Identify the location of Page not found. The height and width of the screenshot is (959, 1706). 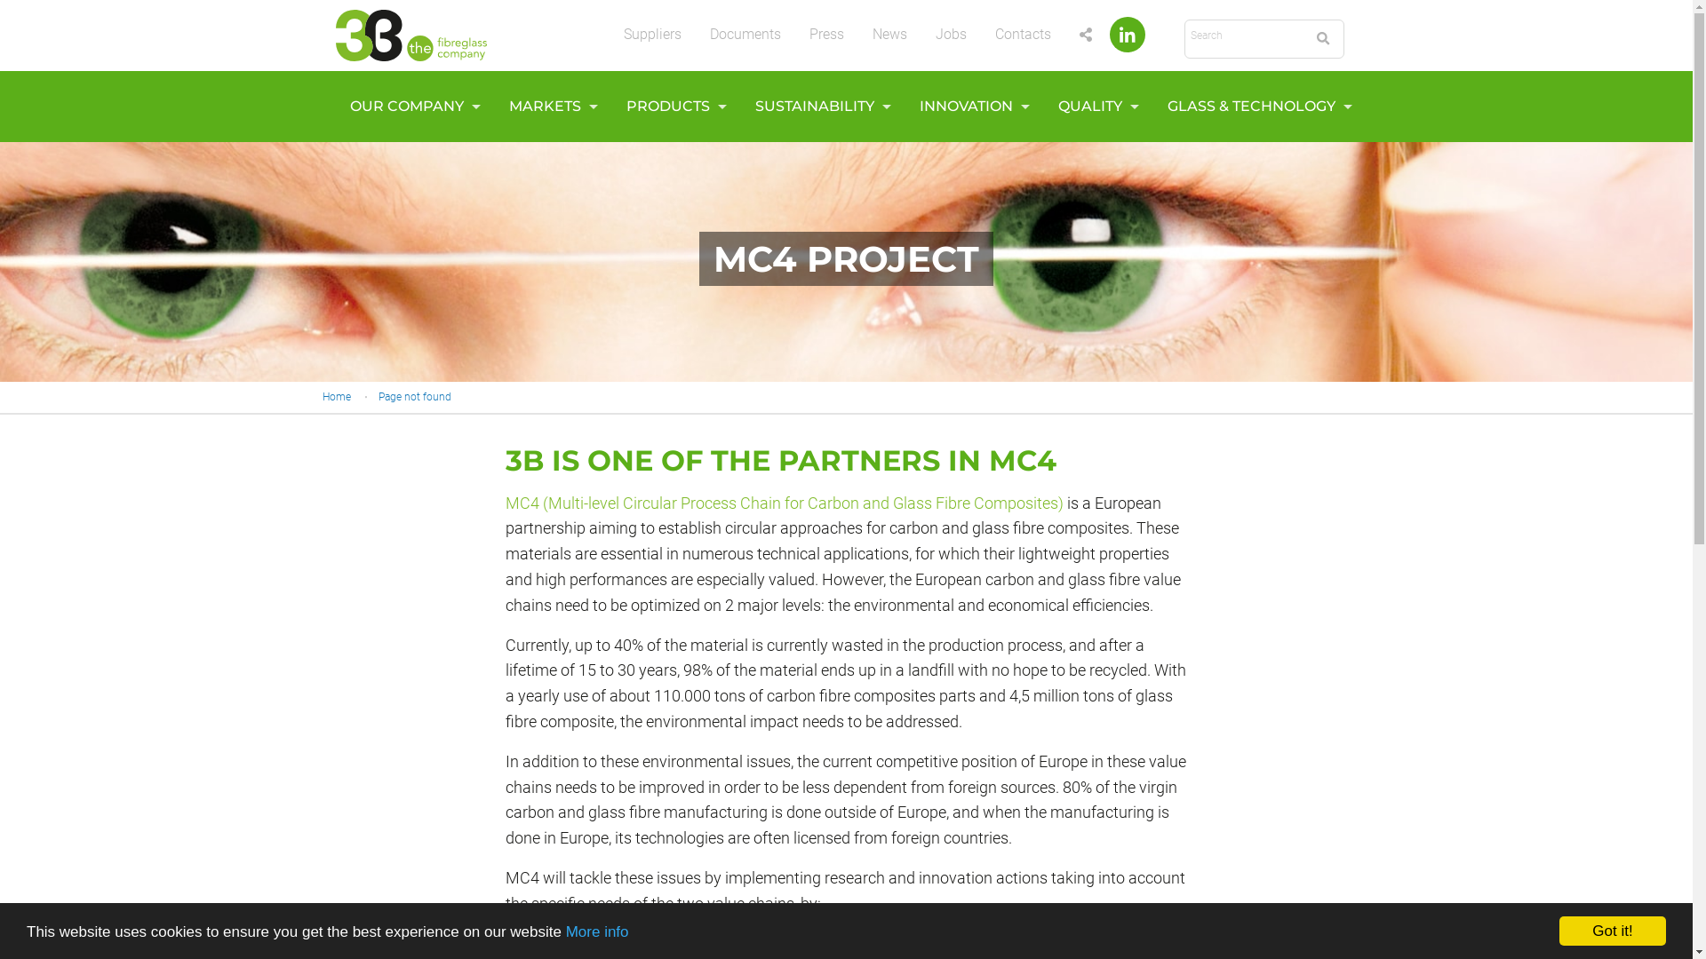
(415, 397).